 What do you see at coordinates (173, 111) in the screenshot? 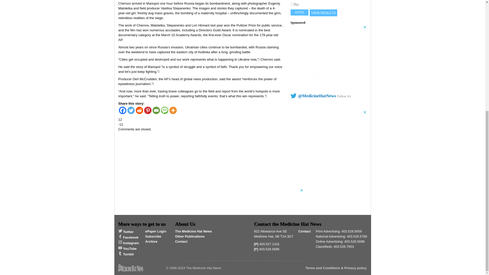
I see `More` at bounding box center [173, 111].